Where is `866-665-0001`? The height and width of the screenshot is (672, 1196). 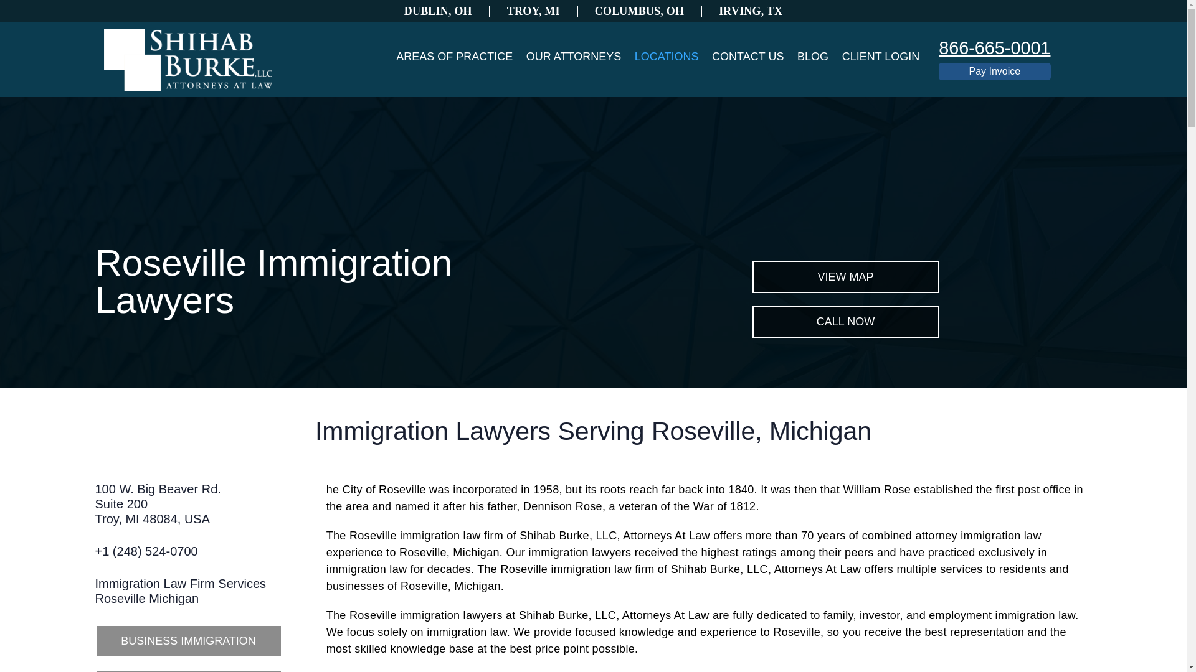 866-665-0001 is located at coordinates (845, 322).